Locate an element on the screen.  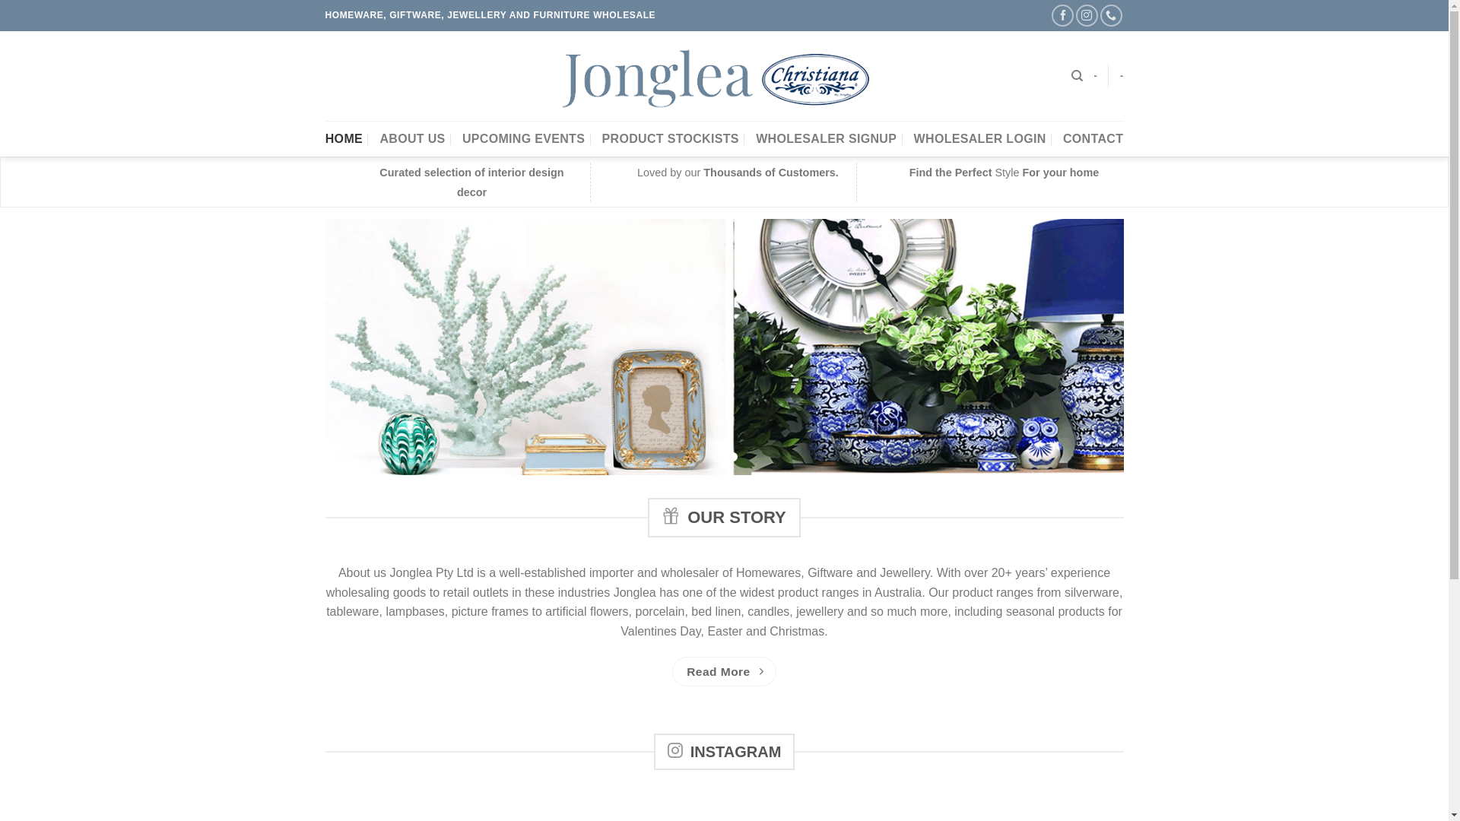
- is located at coordinates (1095, 76).